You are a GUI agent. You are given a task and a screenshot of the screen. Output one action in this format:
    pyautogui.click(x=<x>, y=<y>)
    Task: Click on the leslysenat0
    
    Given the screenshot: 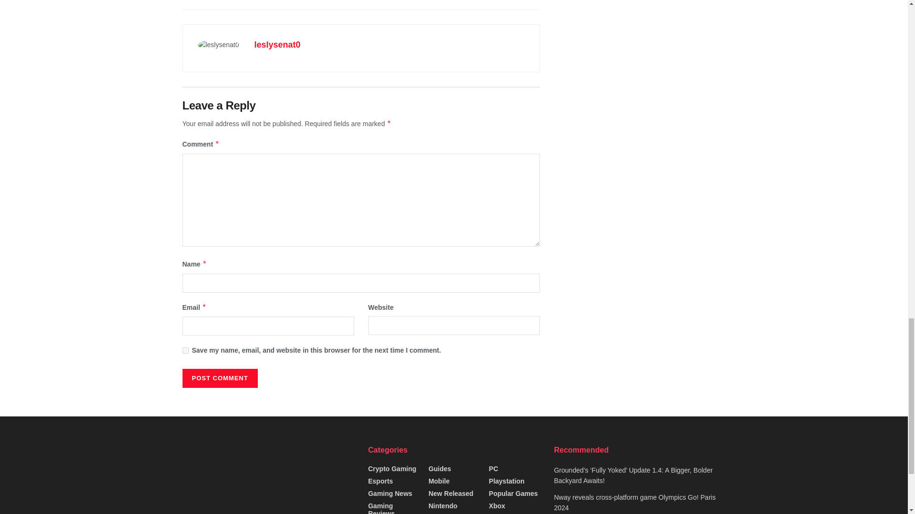 What is the action you would take?
    pyautogui.click(x=277, y=45)
    